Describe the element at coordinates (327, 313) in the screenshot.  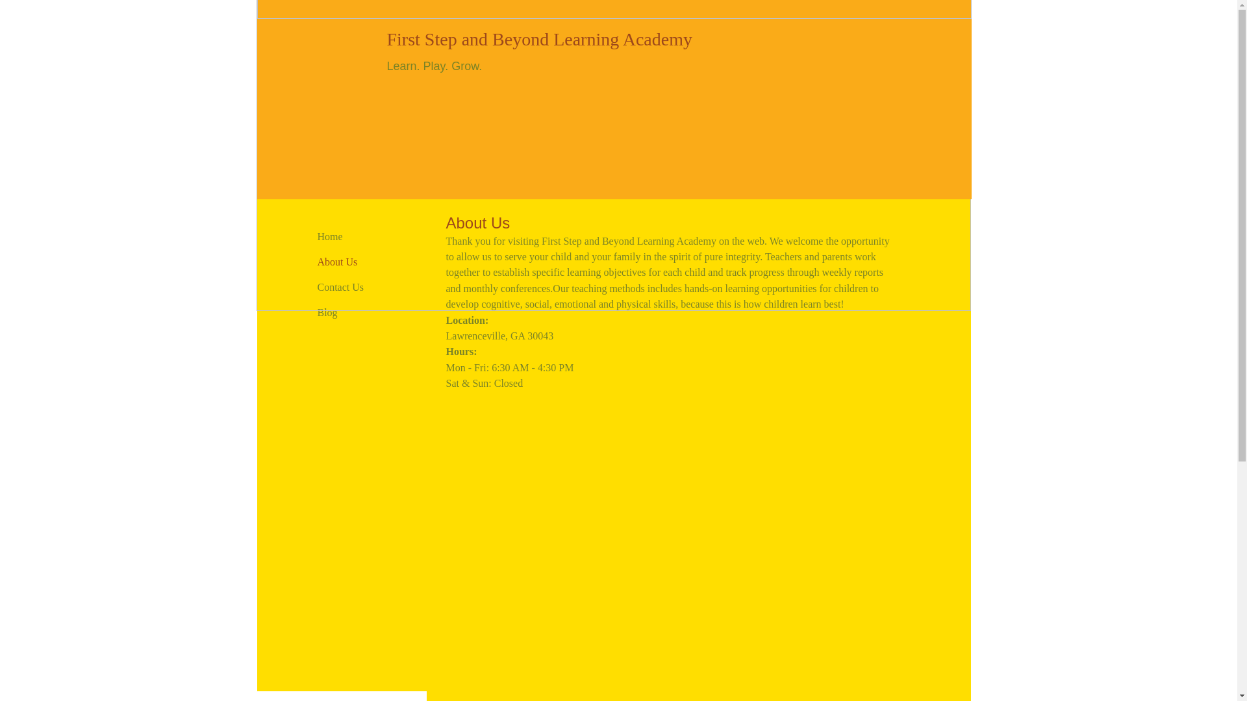
I see `Blog` at that location.